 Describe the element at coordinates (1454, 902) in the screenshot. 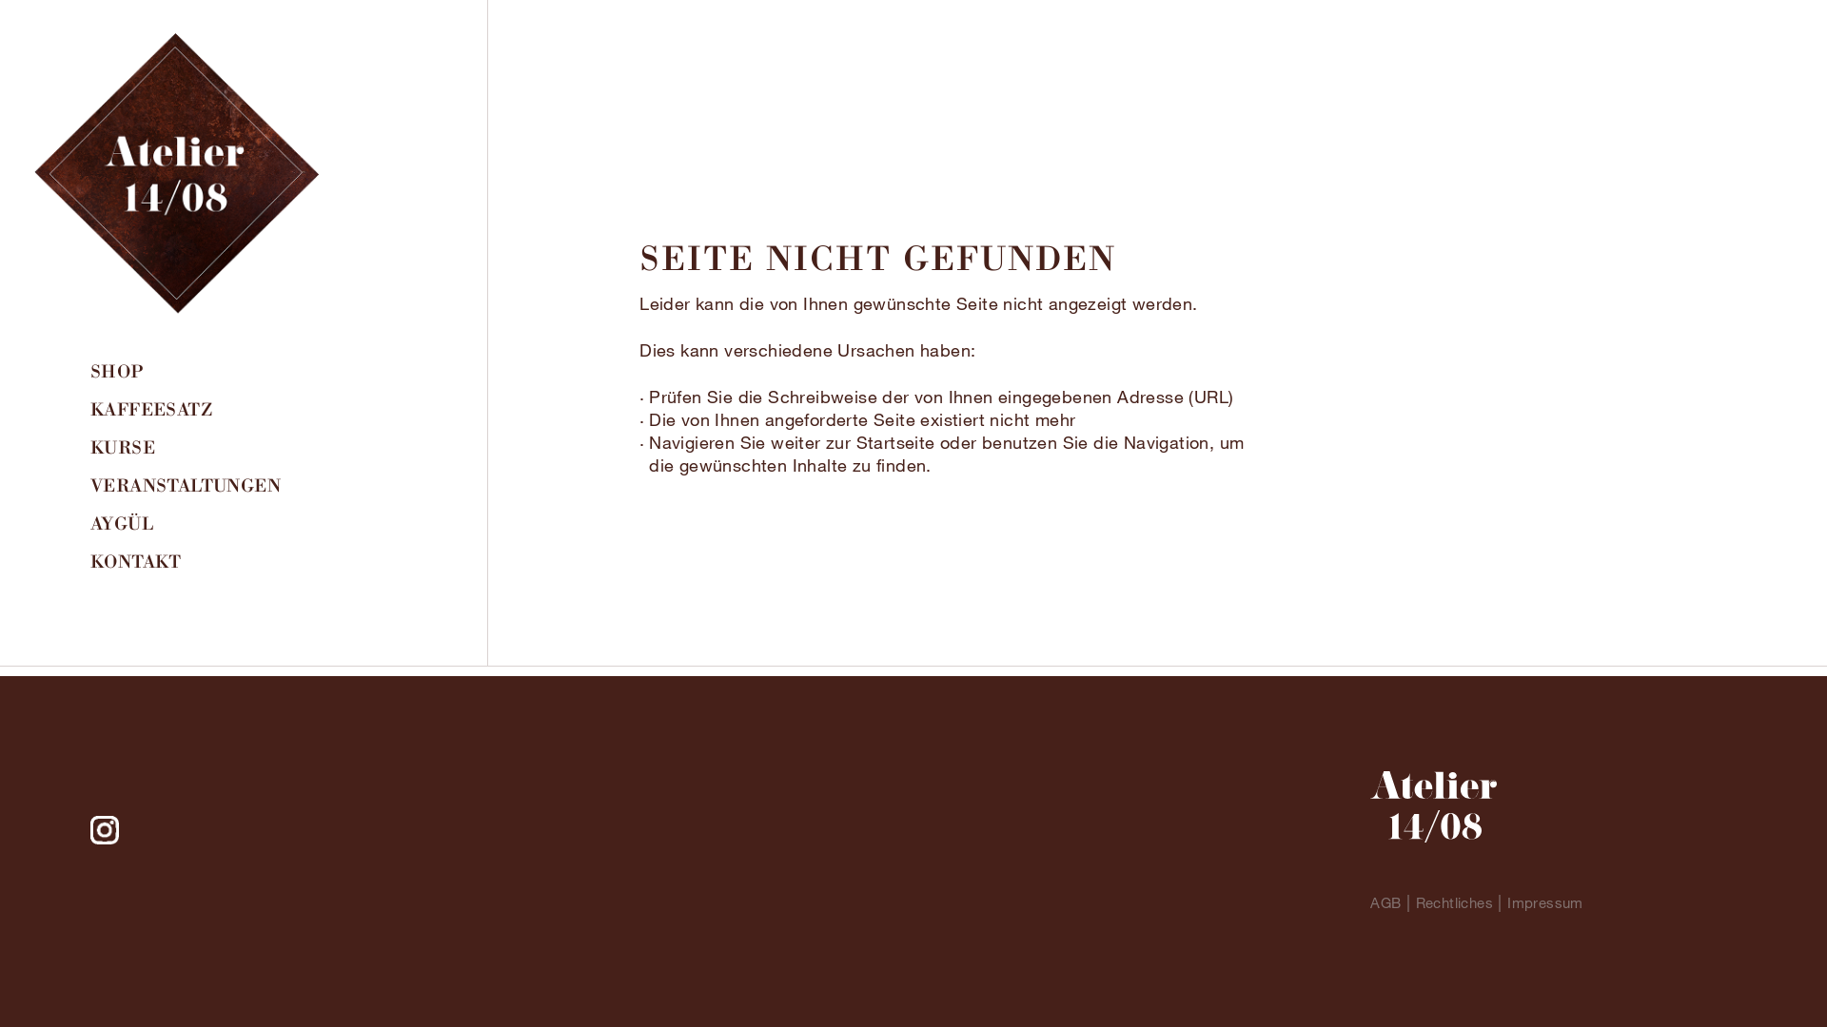

I see `Rechtliches` at that location.